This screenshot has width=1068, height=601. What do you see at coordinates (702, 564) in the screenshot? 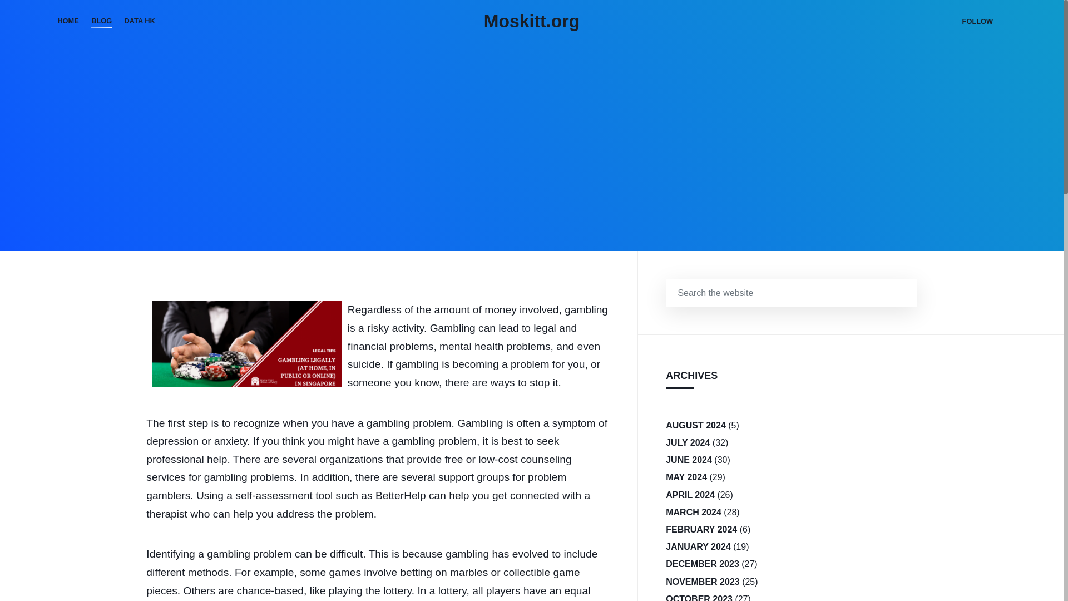
I see `DECEMBER 2023` at bounding box center [702, 564].